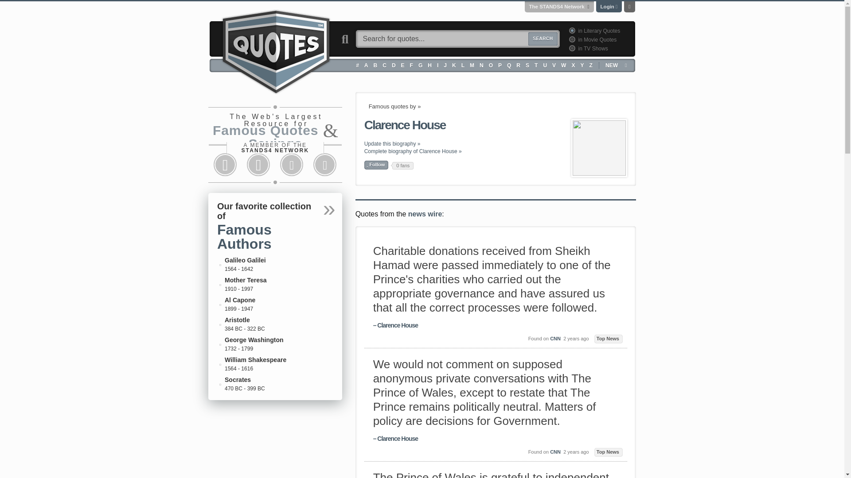 This screenshot has width=851, height=478. What do you see at coordinates (292, 165) in the screenshot?
I see `Share this page on Reddit` at bounding box center [292, 165].